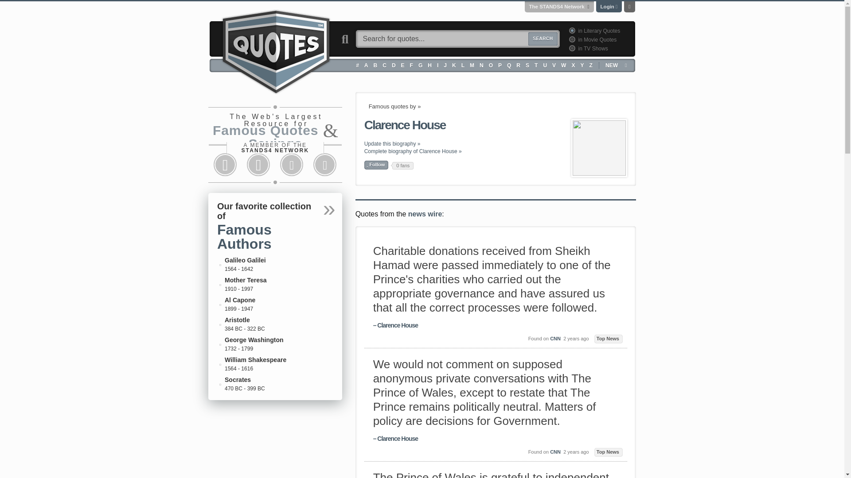 This screenshot has width=851, height=478. What do you see at coordinates (292, 165) in the screenshot?
I see `Share this page on Reddit` at bounding box center [292, 165].